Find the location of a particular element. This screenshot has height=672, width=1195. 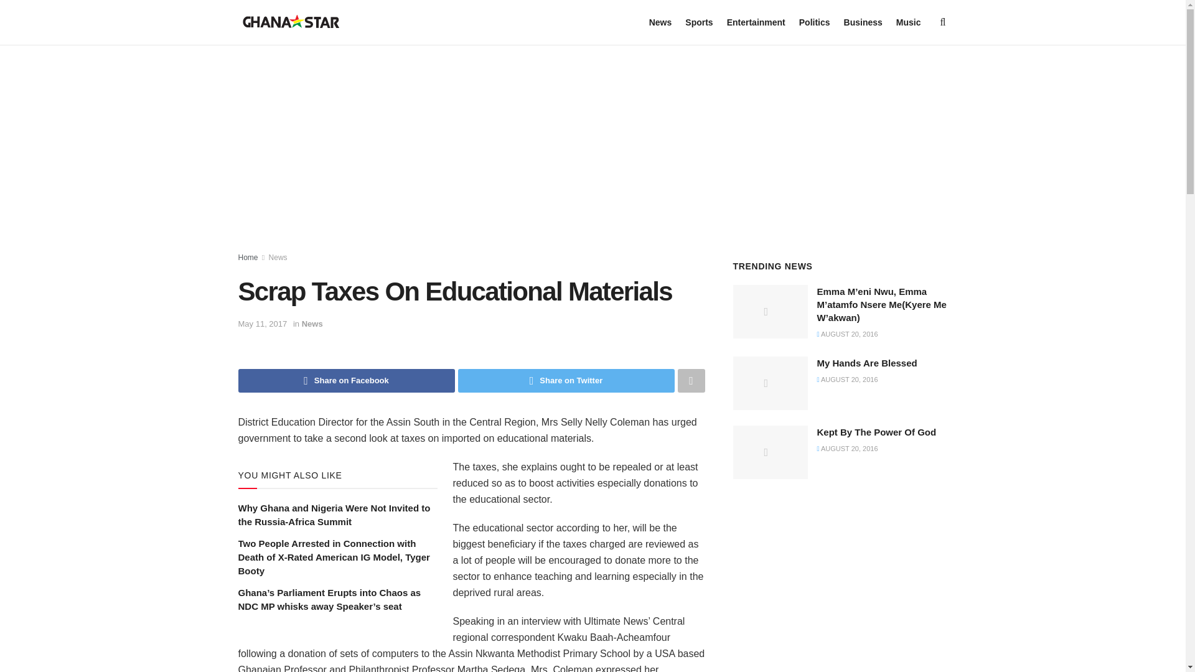

Advertisement is located at coordinates (840, 588).